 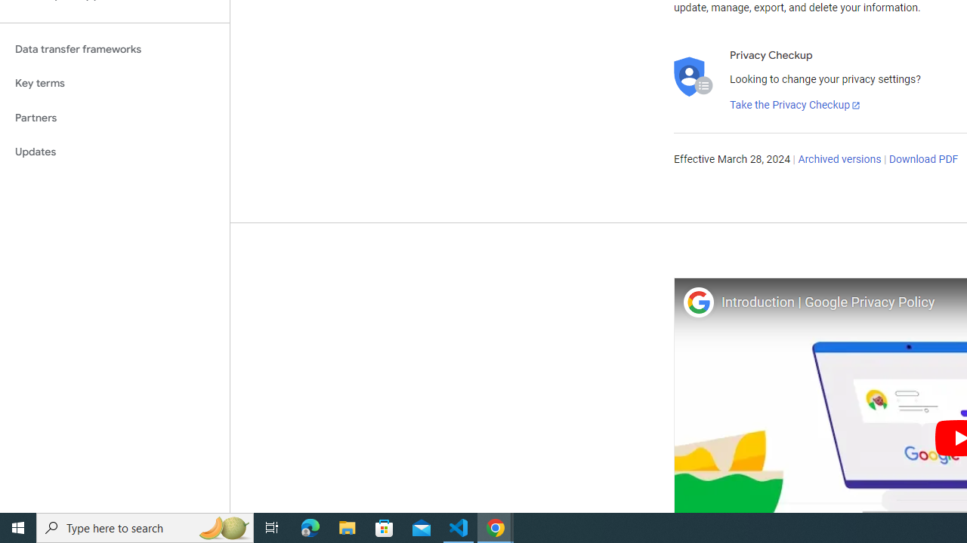 What do you see at coordinates (923, 160) in the screenshot?
I see `Download PDF` at bounding box center [923, 160].